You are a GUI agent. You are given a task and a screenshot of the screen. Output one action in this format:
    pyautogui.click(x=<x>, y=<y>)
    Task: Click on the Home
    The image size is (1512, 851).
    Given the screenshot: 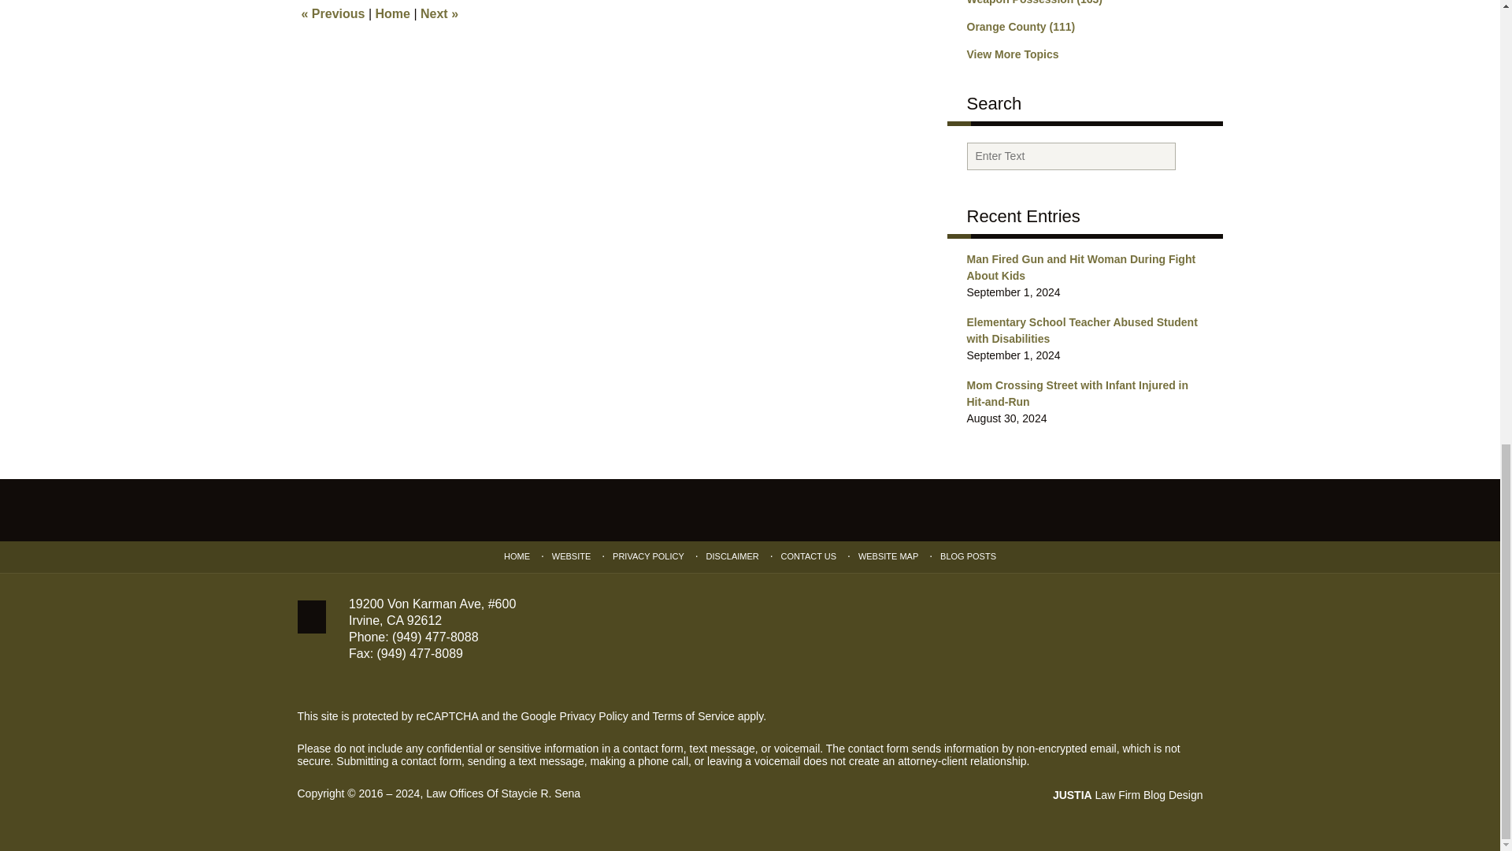 What is the action you would take?
    pyautogui.click(x=392, y=13)
    